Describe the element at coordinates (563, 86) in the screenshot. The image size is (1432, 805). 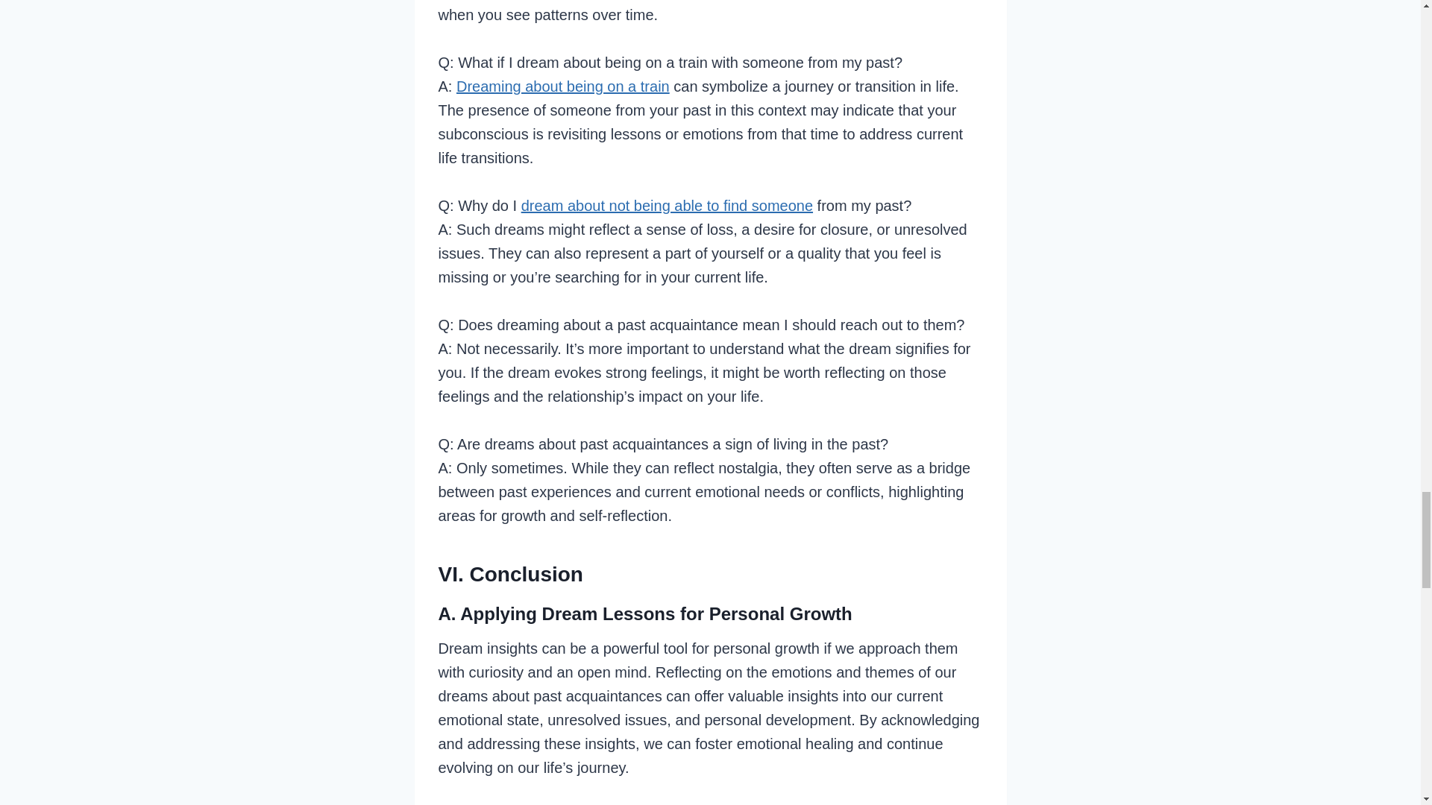
I see `Dreaming about being on a train` at that location.